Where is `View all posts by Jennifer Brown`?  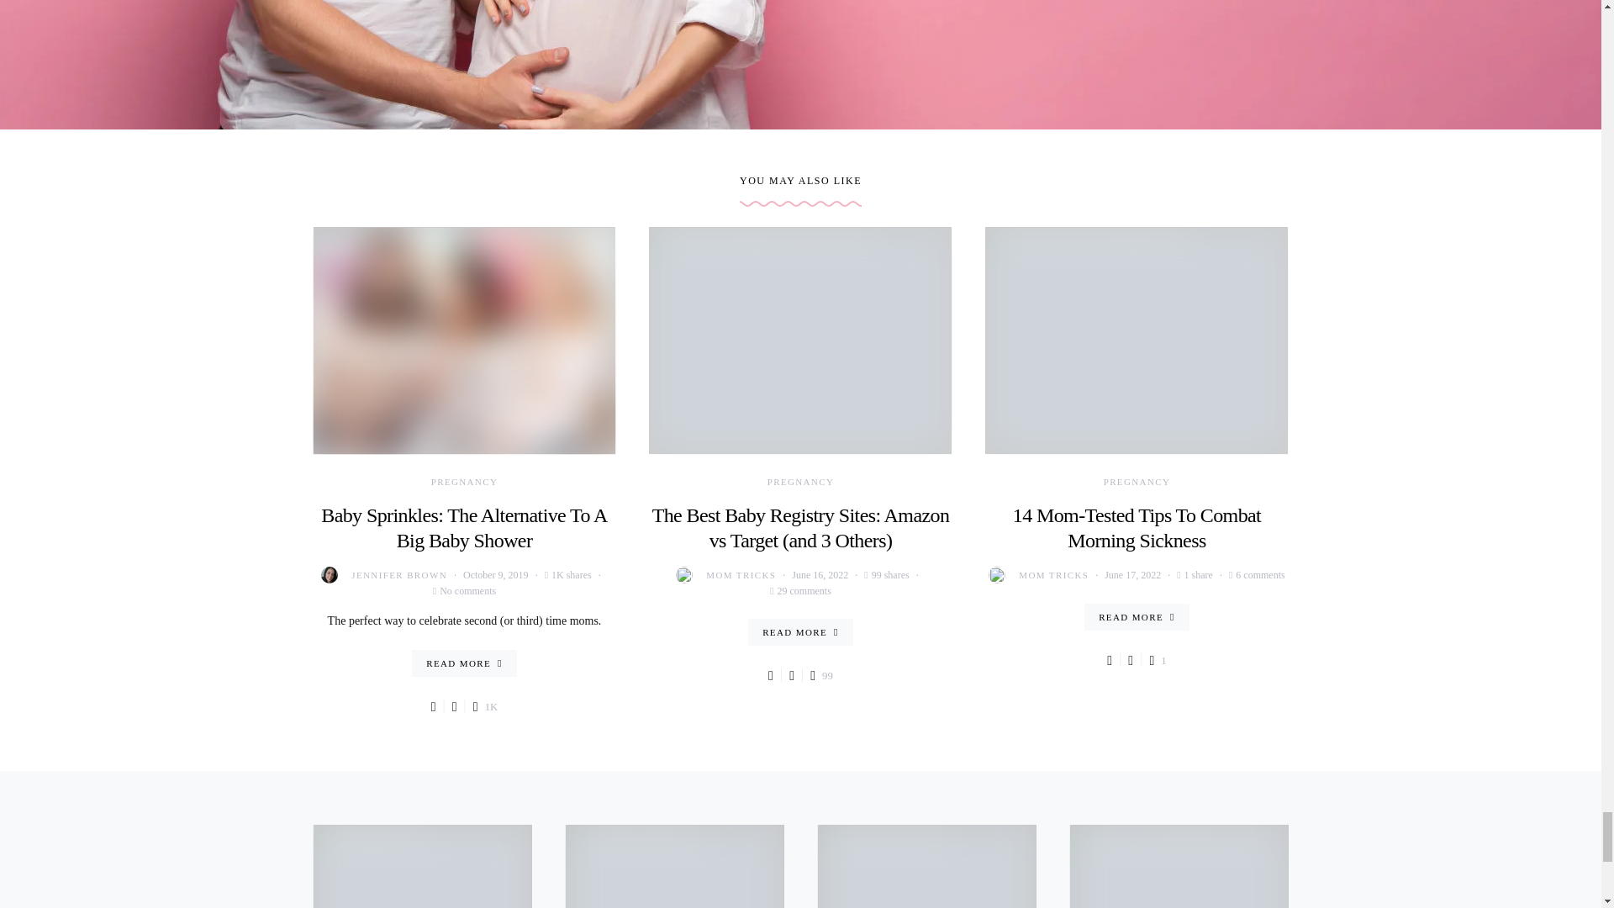
View all posts by Jennifer Brown is located at coordinates (383, 575).